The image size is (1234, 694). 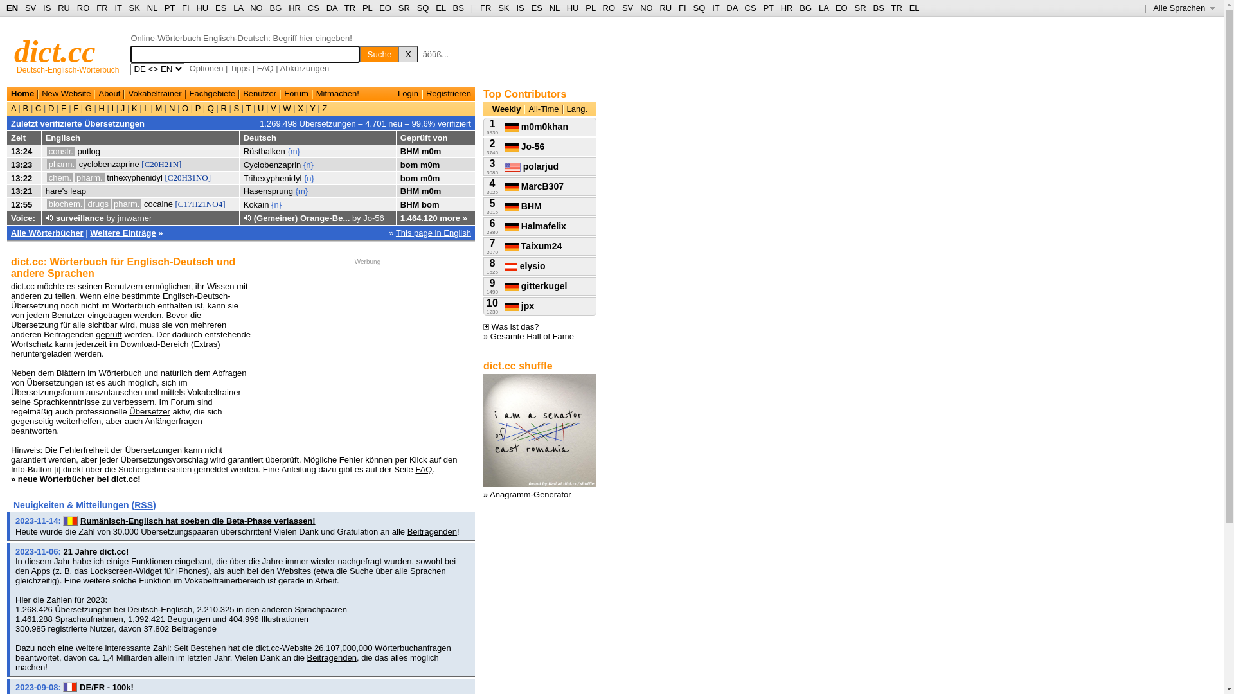 What do you see at coordinates (118, 8) in the screenshot?
I see `IT` at bounding box center [118, 8].